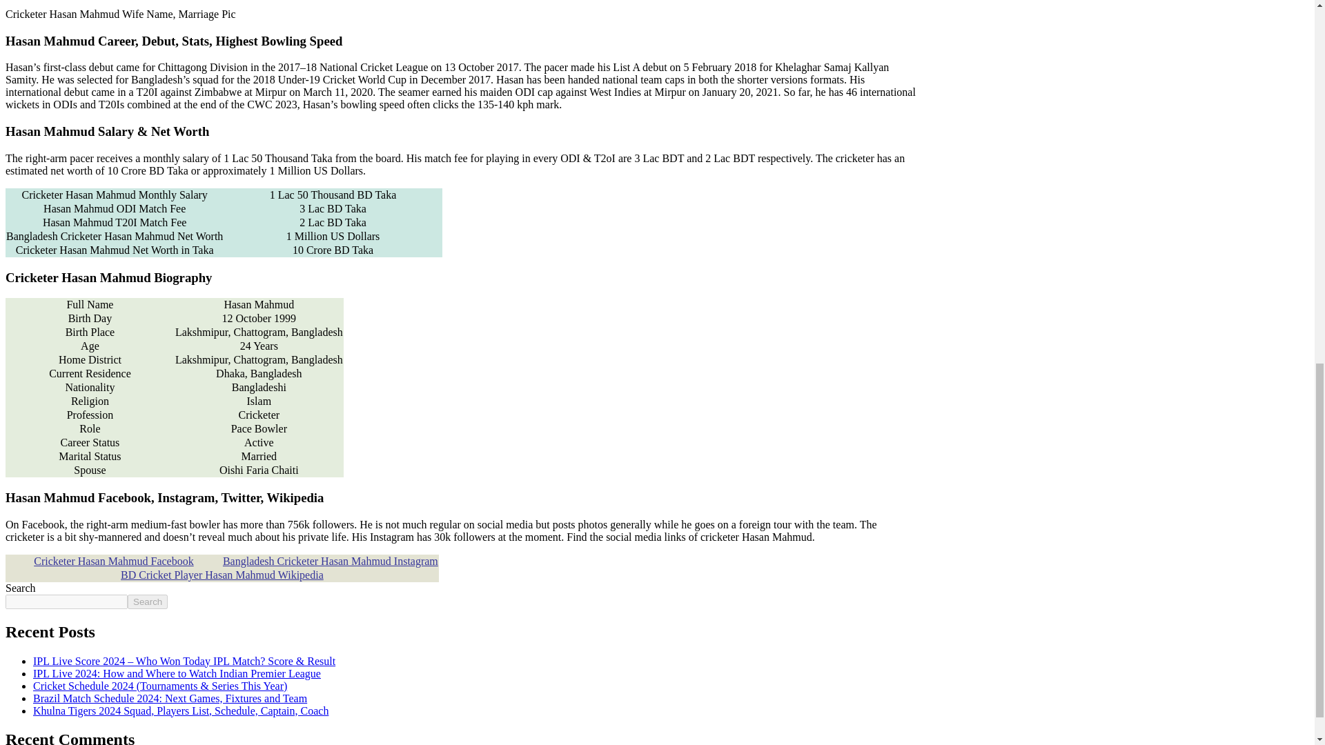 Image resolution: width=1325 pixels, height=745 pixels. Describe the element at coordinates (148, 602) in the screenshot. I see `Search` at that location.